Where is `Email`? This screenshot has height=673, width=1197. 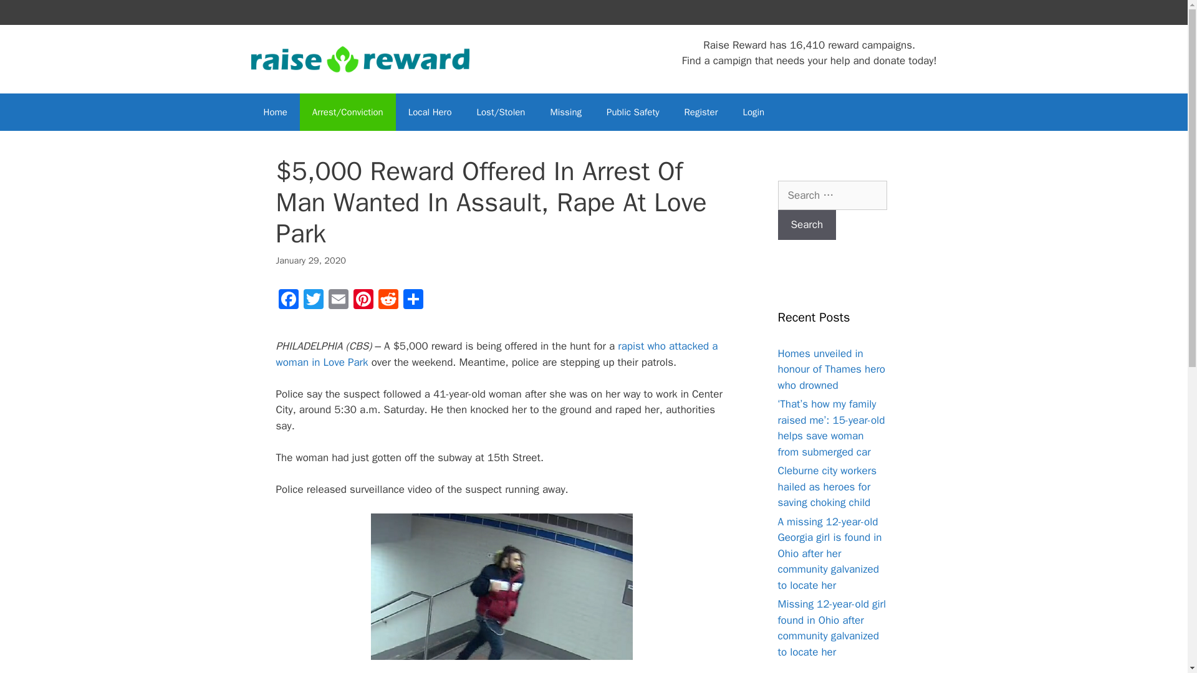
Email is located at coordinates (338, 301).